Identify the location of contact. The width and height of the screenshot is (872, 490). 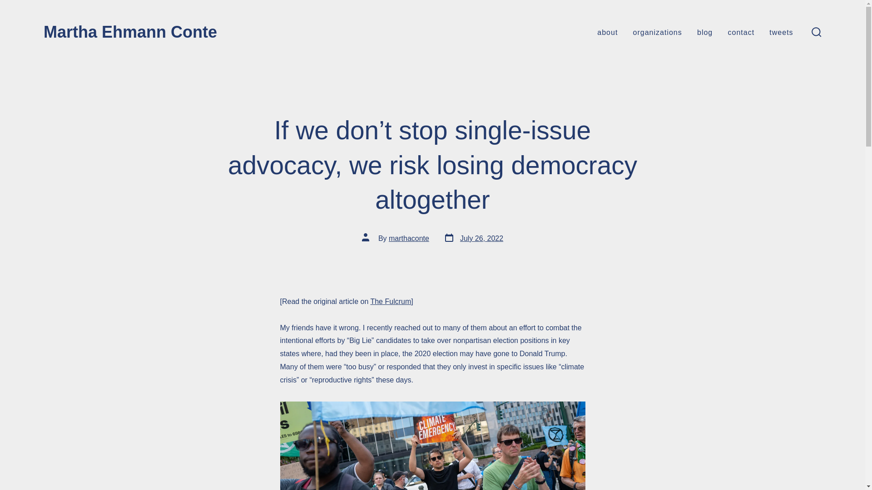
(741, 33).